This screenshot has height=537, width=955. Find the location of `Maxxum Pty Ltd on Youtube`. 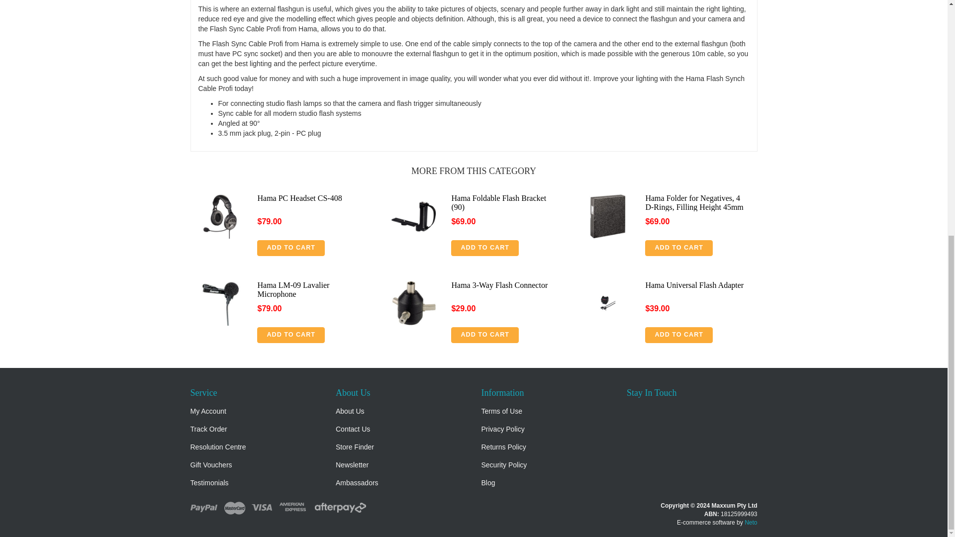

Maxxum Pty Ltd on Youtube is located at coordinates (657, 412).